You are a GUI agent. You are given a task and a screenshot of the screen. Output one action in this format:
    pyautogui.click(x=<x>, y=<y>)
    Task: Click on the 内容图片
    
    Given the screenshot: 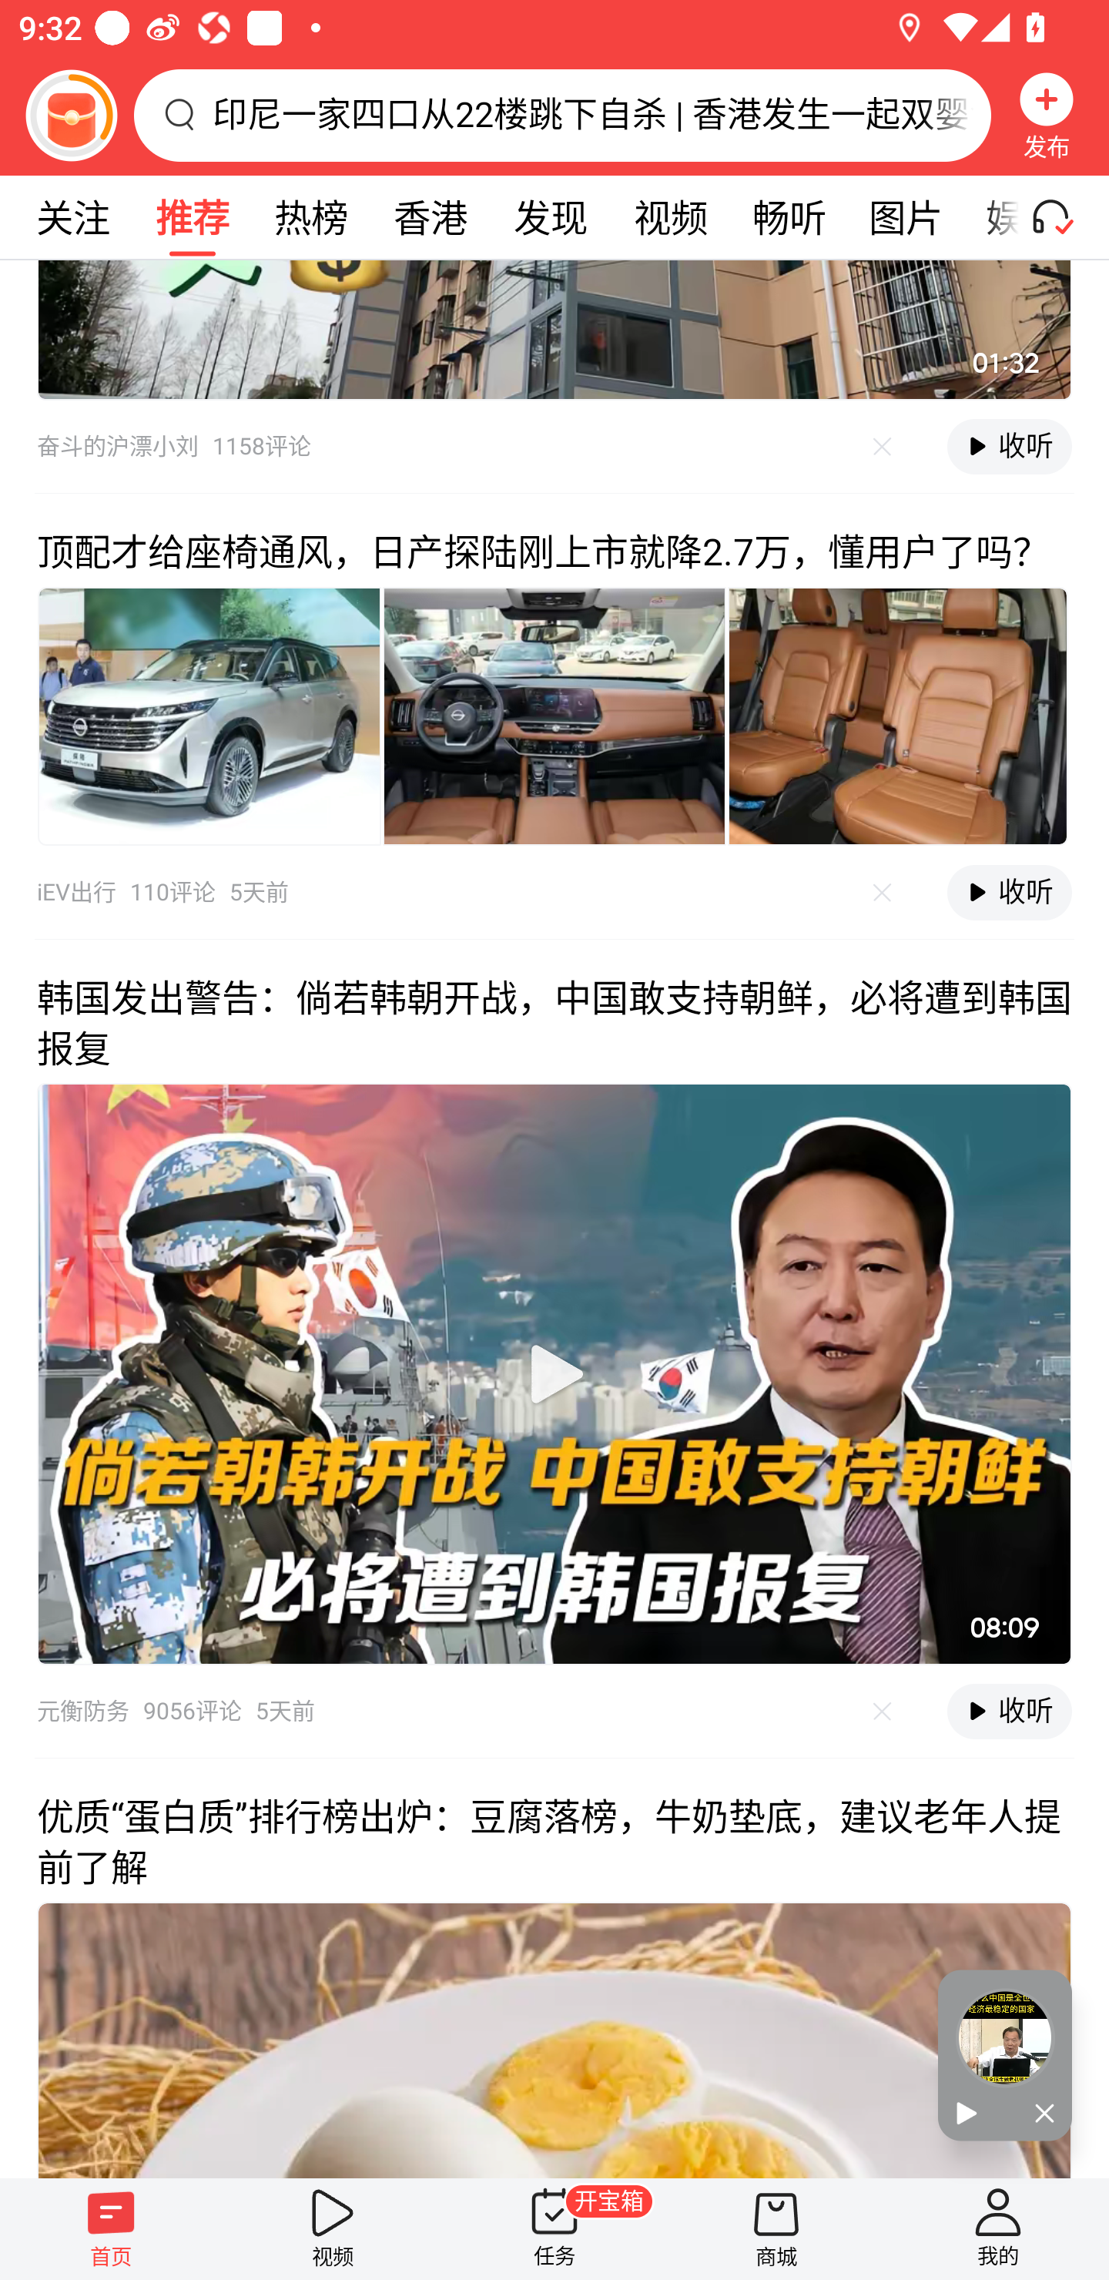 What is the action you would take?
    pyautogui.click(x=898, y=716)
    